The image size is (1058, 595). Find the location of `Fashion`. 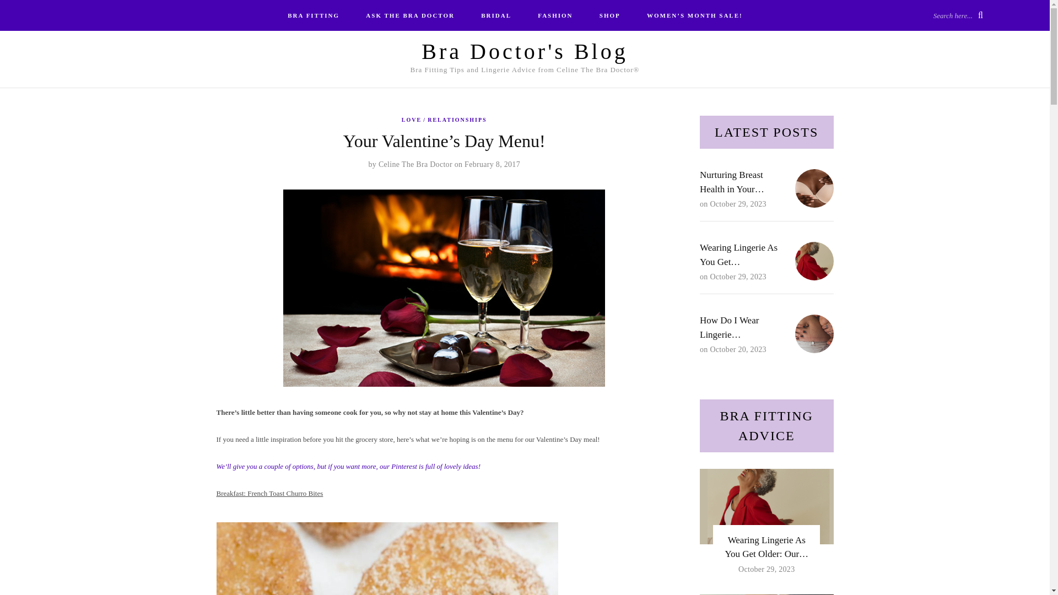

Fashion is located at coordinates (555, 15).